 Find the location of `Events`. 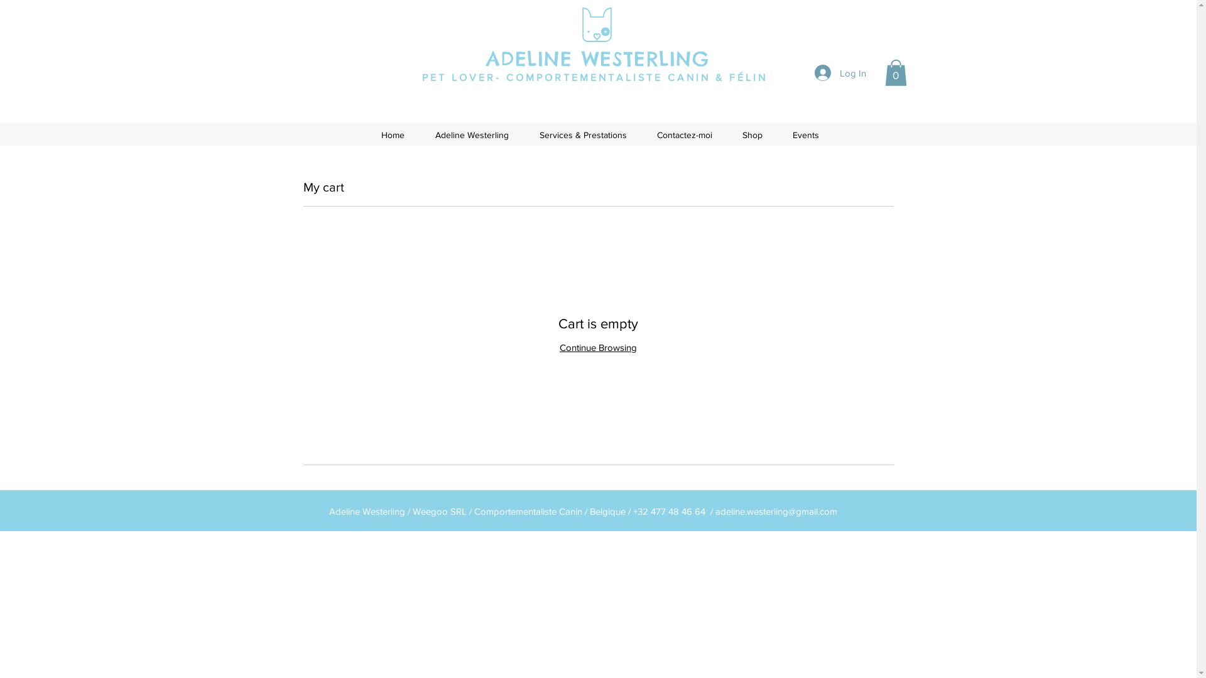

Events is located at coordinates (806, 135).